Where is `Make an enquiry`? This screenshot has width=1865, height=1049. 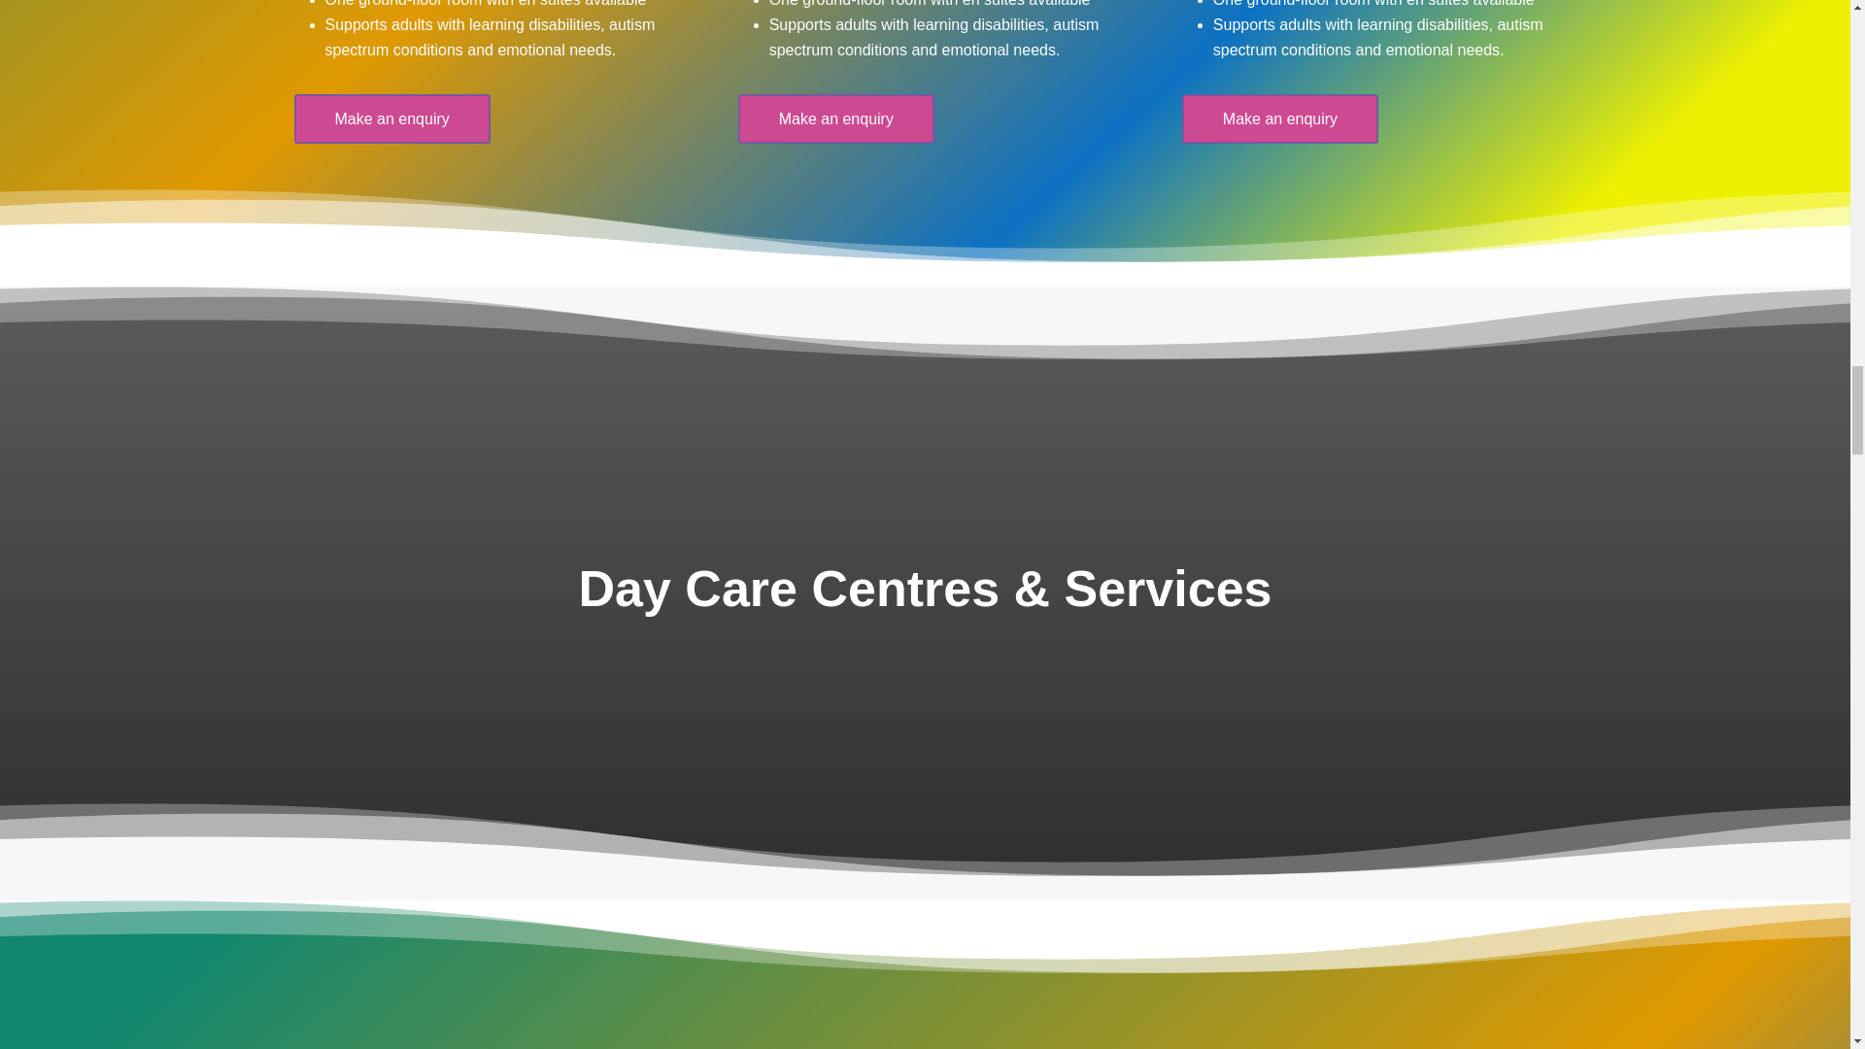 Make an enquiry is located at coordinates (390, 118).